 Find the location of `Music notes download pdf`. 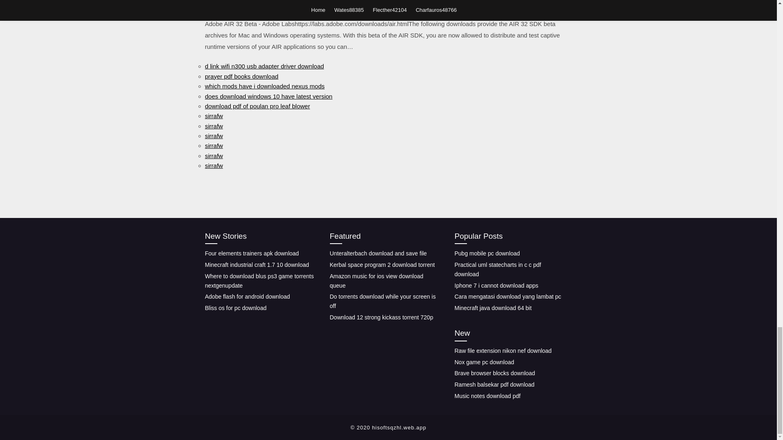

Music notes download pdf is located at coordinates (487, 396).